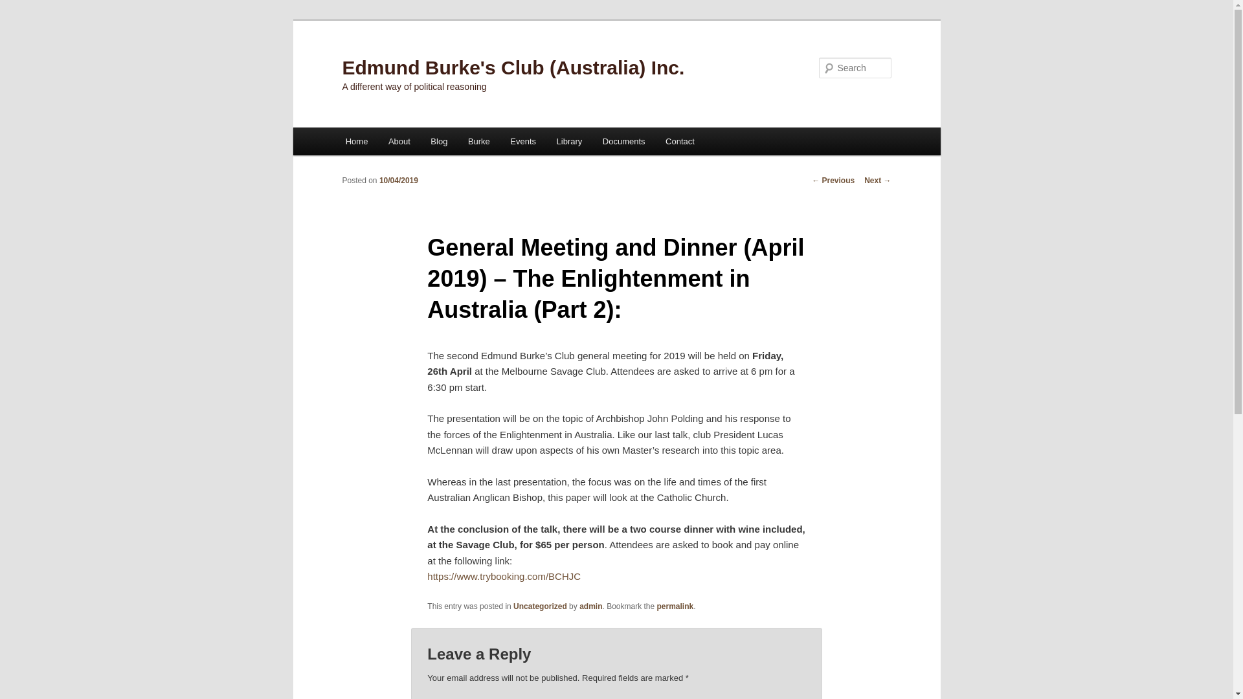 The image size is (1243, 699). Describe the element at coordinates (504, 576) in the screenshot. I see `https://www.trybooking.com/BCHJC` at that location.